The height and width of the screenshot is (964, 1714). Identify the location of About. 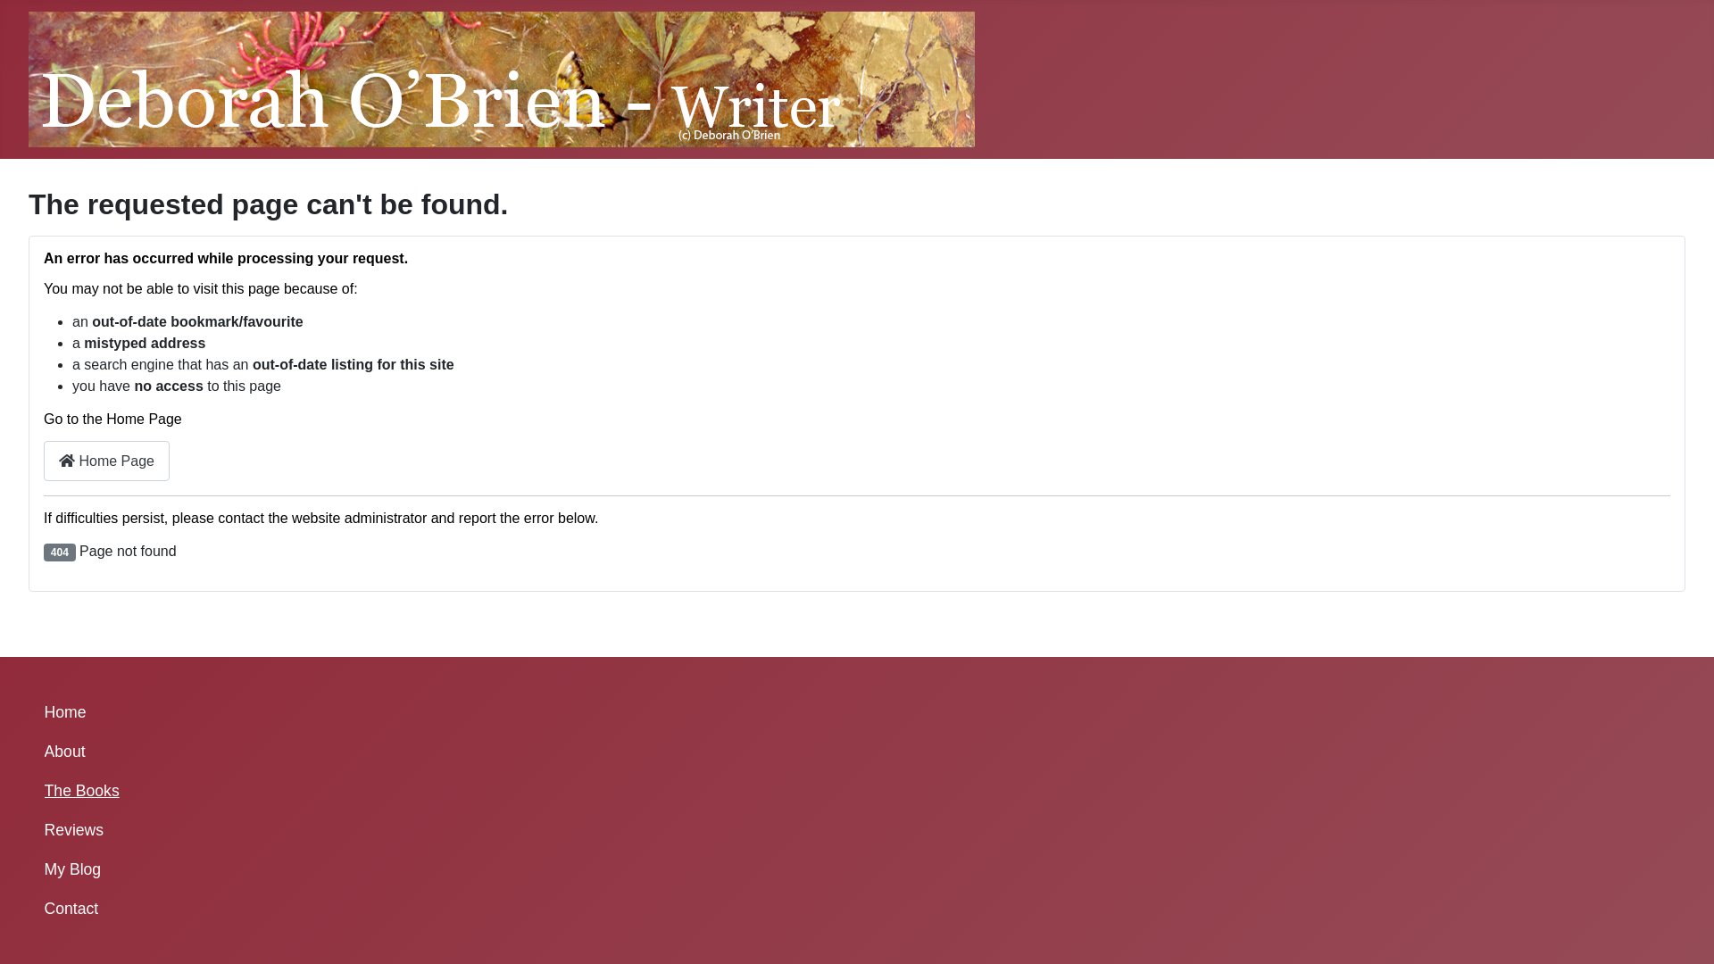
(65, 752).